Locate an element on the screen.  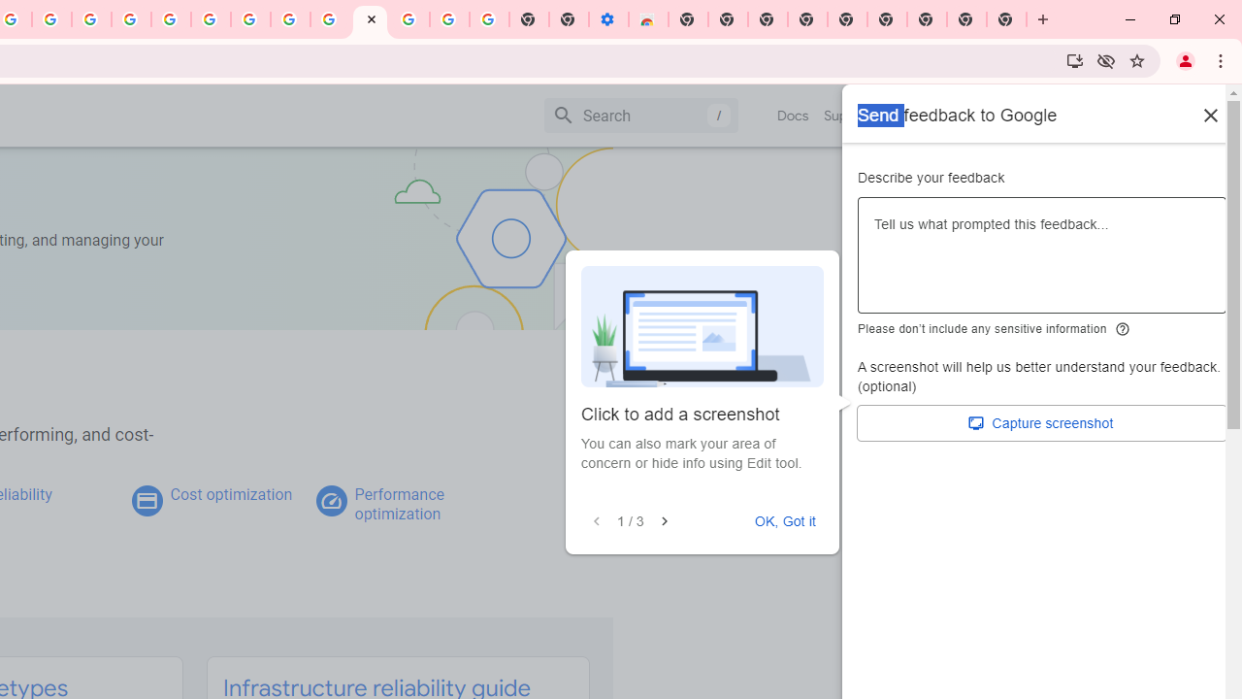
Docs is located at coordinates (794, 116).